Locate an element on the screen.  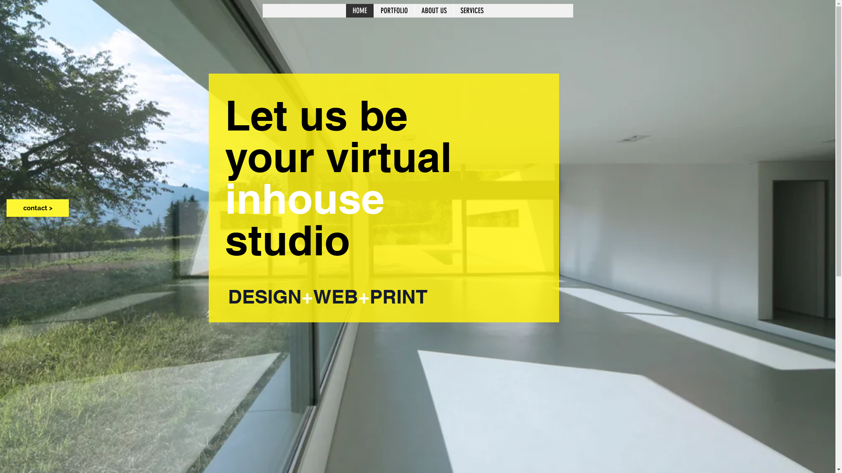
HOME is located at coordinates (360, 11).